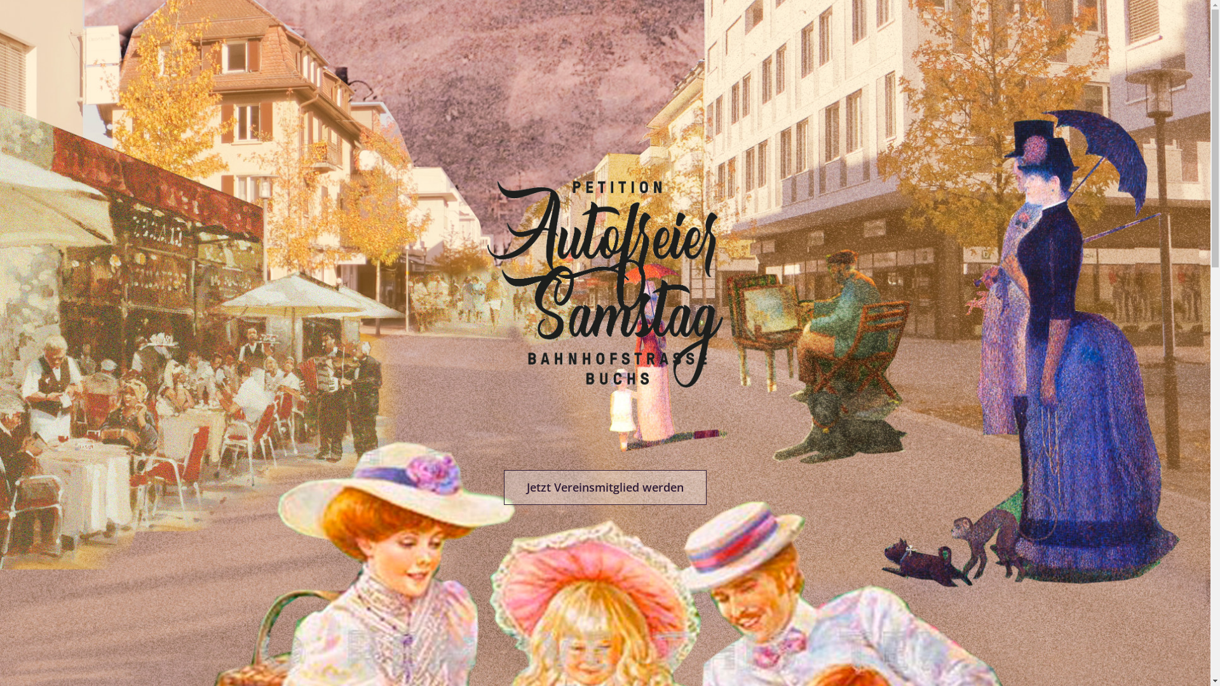 Image resolution: width=1220 pixels, height=686 pixels. Describe the element at coordinates (605, 488) in the screenshot. I see `Jetzt Vereinsmitglied werden` at that location.